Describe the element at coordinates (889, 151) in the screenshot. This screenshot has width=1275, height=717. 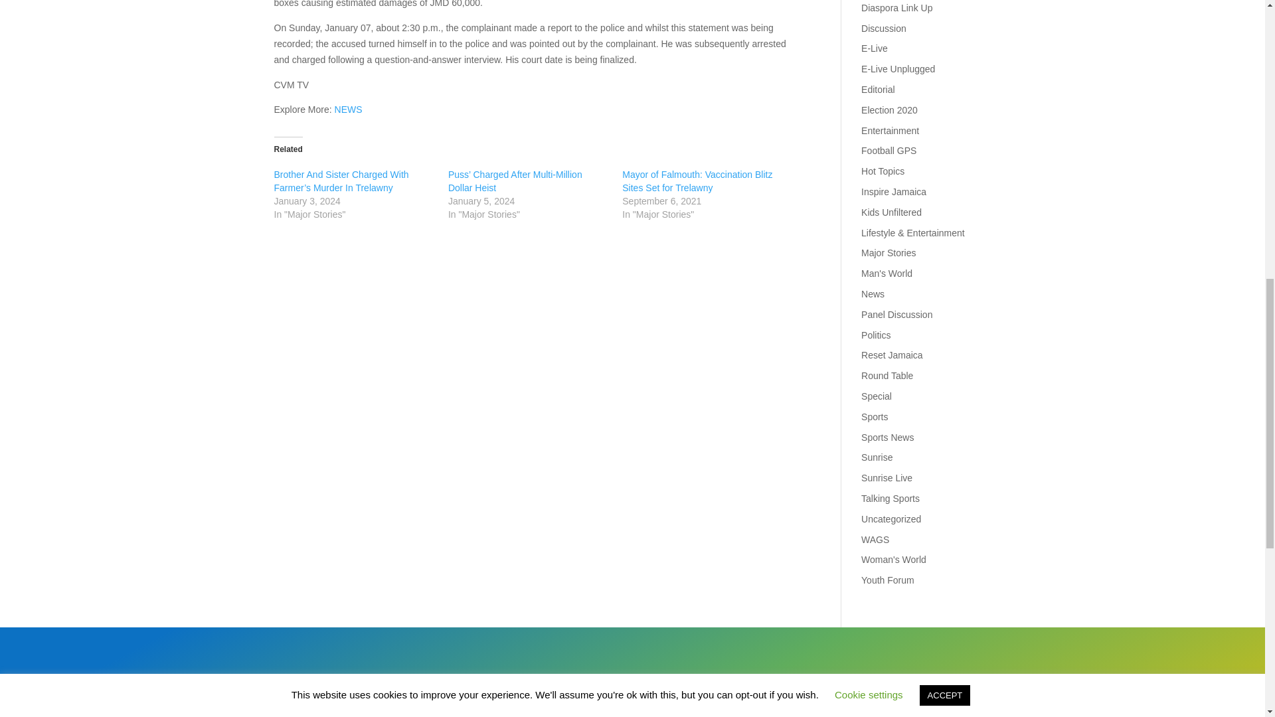
I see `Football GPS` at that location.